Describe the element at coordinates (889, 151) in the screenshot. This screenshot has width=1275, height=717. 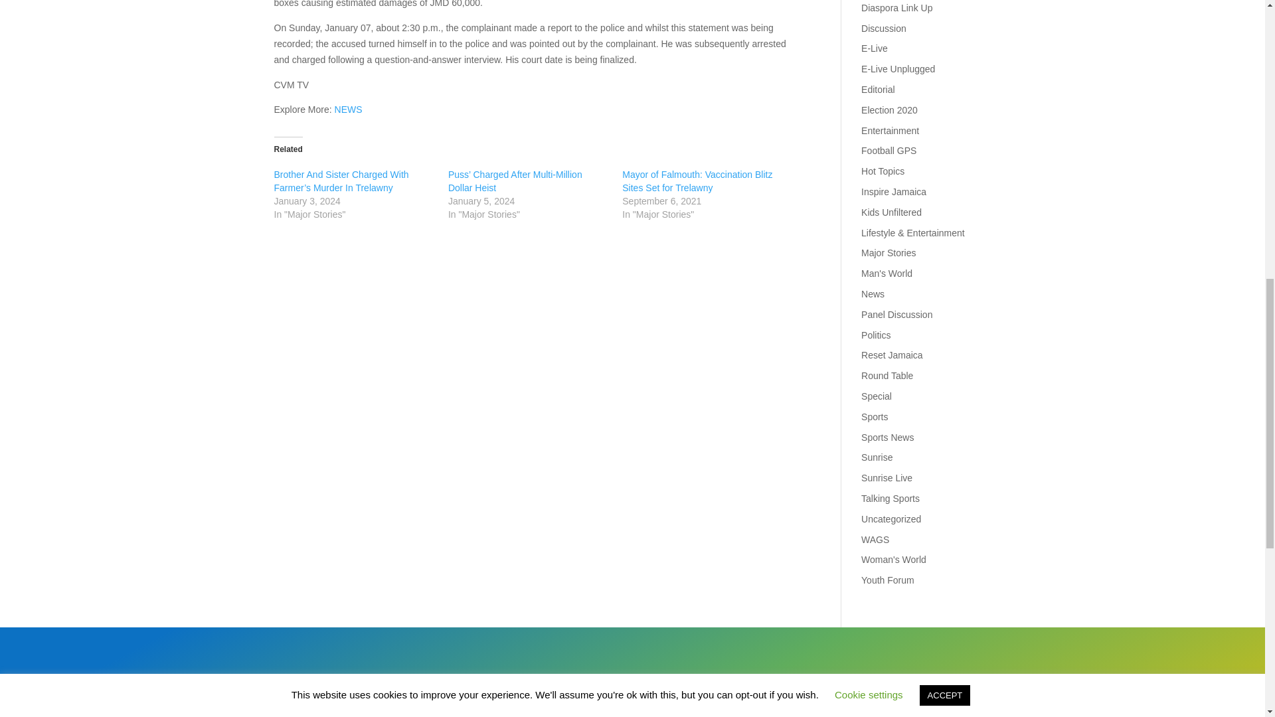
I see `Football GPS` at that location.